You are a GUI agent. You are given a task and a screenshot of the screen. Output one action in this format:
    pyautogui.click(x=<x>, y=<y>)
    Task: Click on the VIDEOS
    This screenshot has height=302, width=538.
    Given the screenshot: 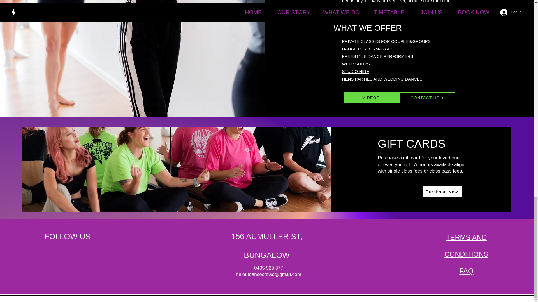 What is the action you would take?
    pyautogui.click(x=372, y=98)
    